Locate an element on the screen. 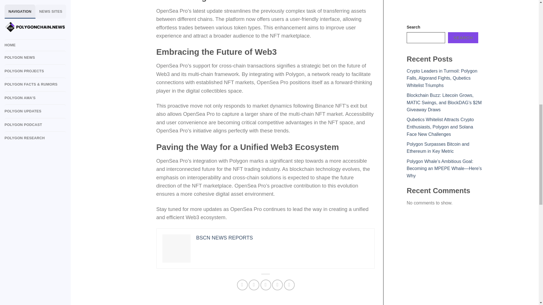  Share on LinkedIn is located at coordinates (289, 285).